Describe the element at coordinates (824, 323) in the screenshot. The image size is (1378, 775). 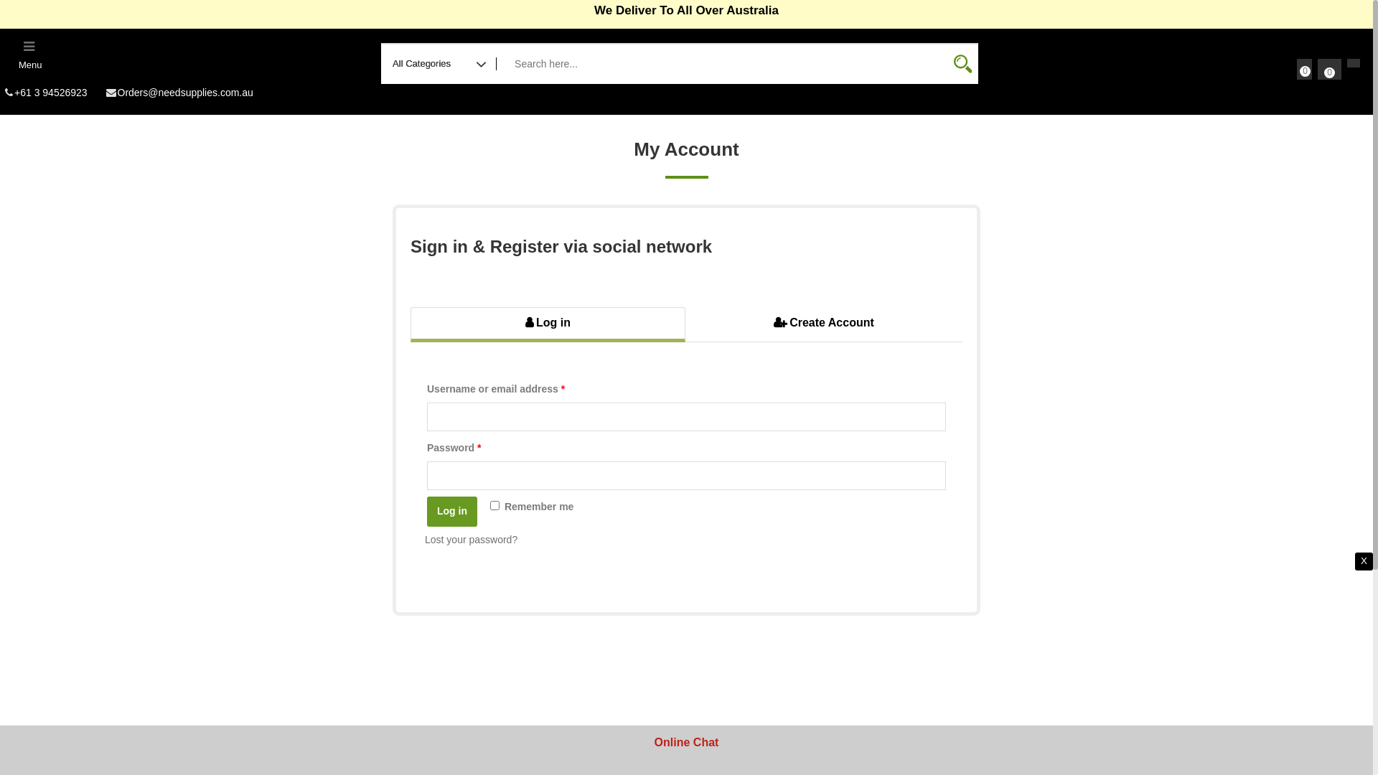
I see `Create Account` at that location.